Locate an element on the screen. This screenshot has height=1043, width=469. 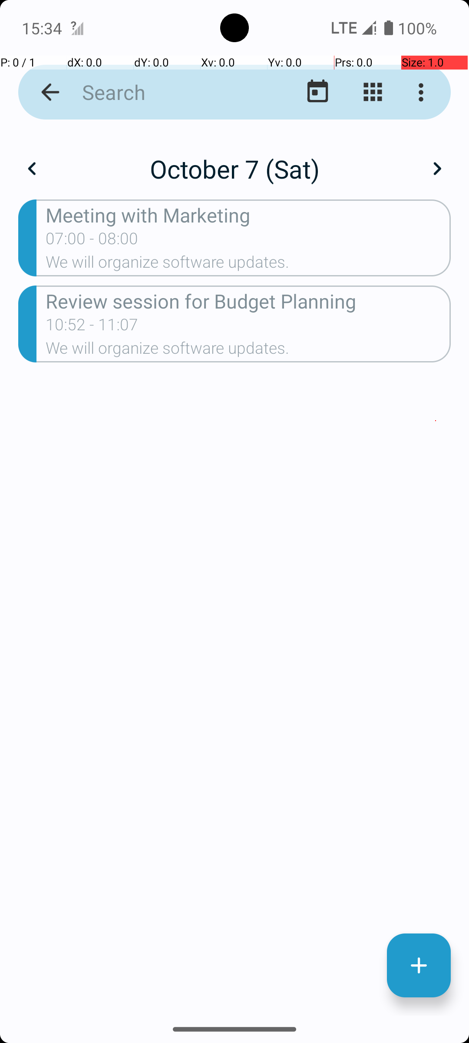
We will organize software updates. is located at coordinates (248, 265).